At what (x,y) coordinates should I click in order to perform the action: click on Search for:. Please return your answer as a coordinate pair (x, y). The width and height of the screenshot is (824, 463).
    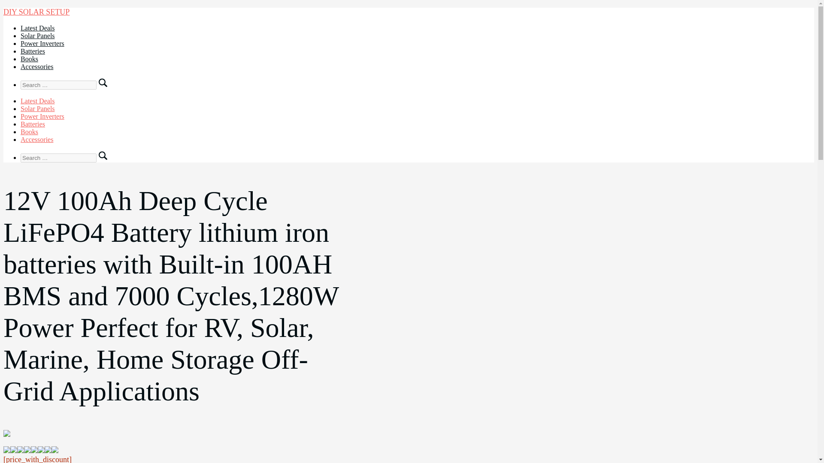
    Looking at the image, I should click on (58, 158).